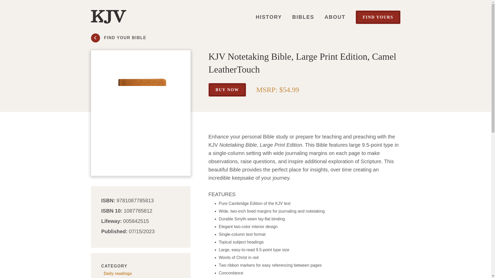 This screenshot has width=495, height=278. Describe the element at coordinates (378, 17) in the screenshot. I see `Devotional` at that location.